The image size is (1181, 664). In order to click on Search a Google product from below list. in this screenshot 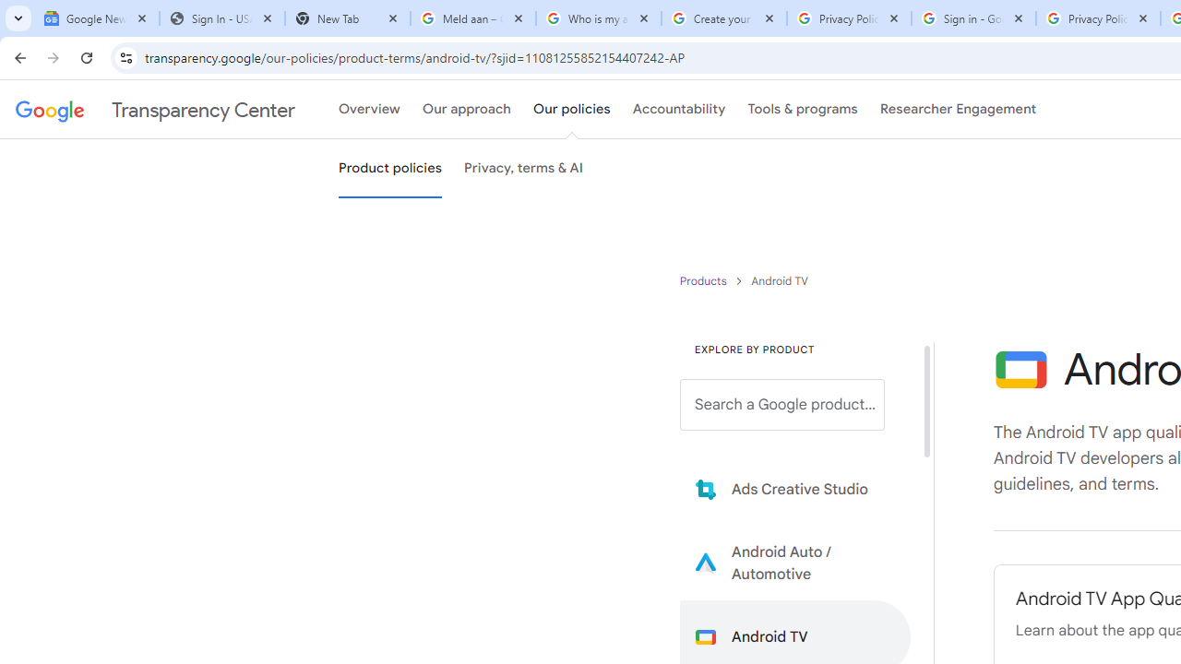, I will do `click(782, 405)`.